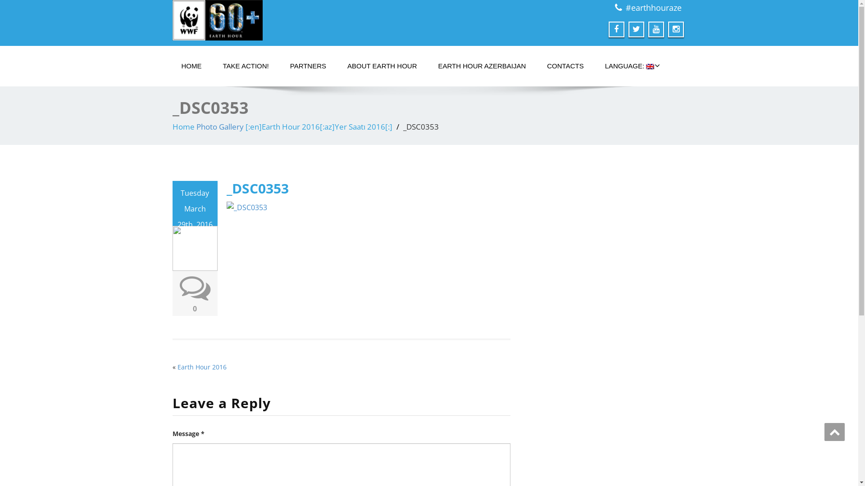 The width and height of the screenshot is (865, 486). What do you see at coordinates (297, 20) in the screenshot?
I see `Earth Hour Azerbaijan` at bounding box center [297, 20].